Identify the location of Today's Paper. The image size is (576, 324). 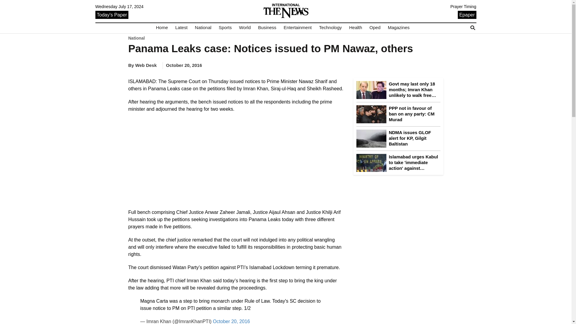
(112, 14).